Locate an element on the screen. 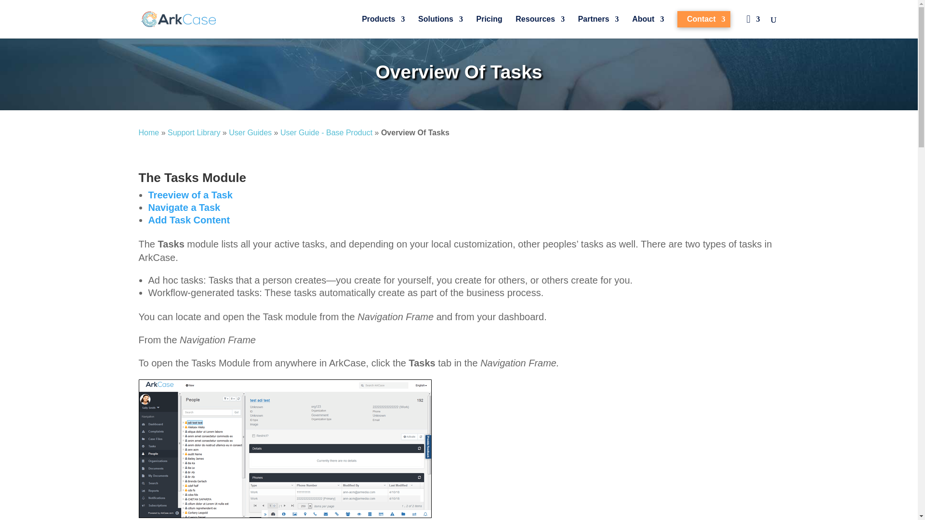  Resources is located at coordinates (540, 27).